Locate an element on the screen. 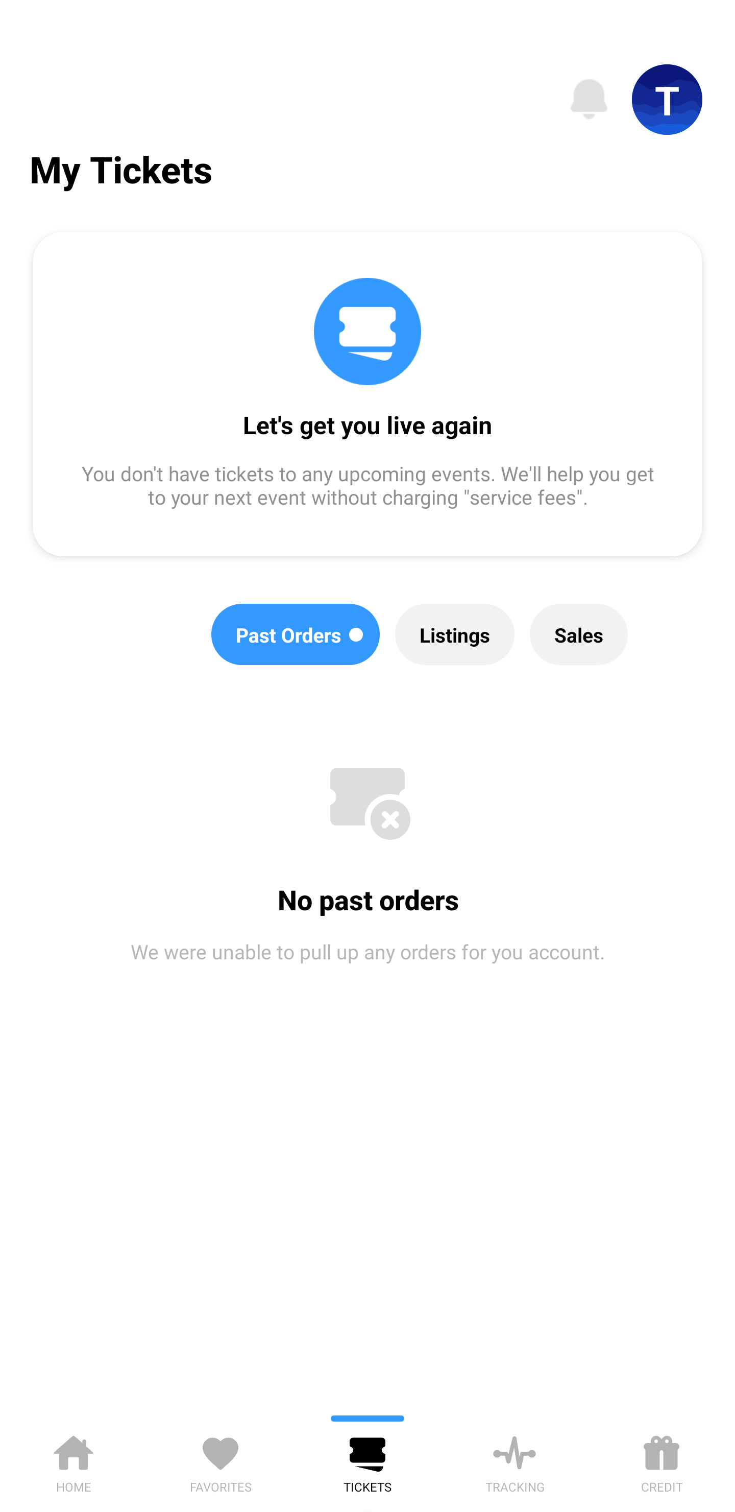 The width and height of the screenshot is (735, 1512). Past Orders is located at coordinates (296, 634).